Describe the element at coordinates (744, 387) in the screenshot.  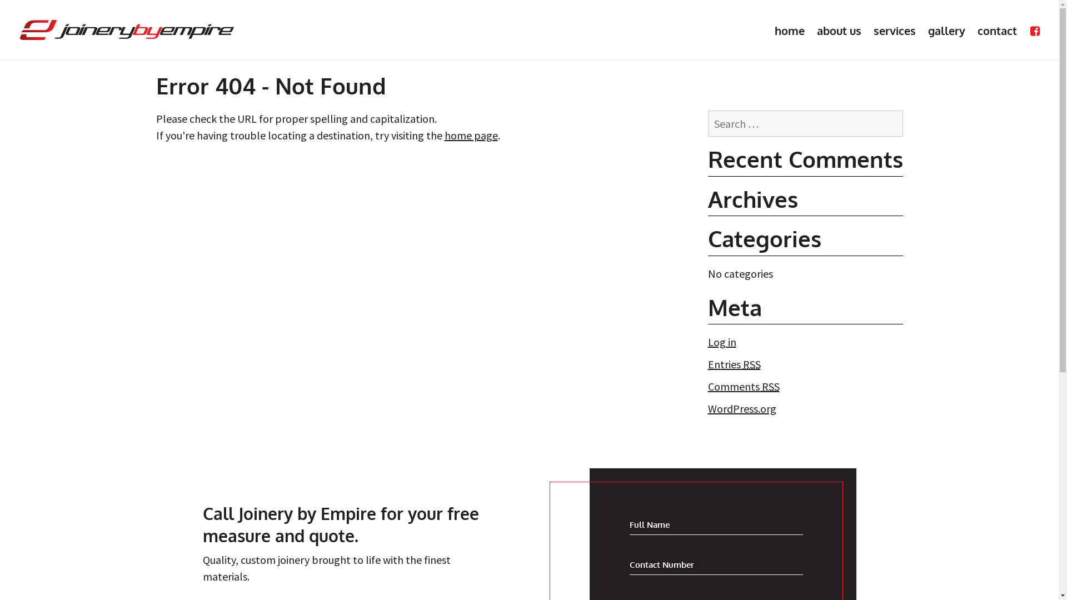
I see `Comments RSS` at that location.